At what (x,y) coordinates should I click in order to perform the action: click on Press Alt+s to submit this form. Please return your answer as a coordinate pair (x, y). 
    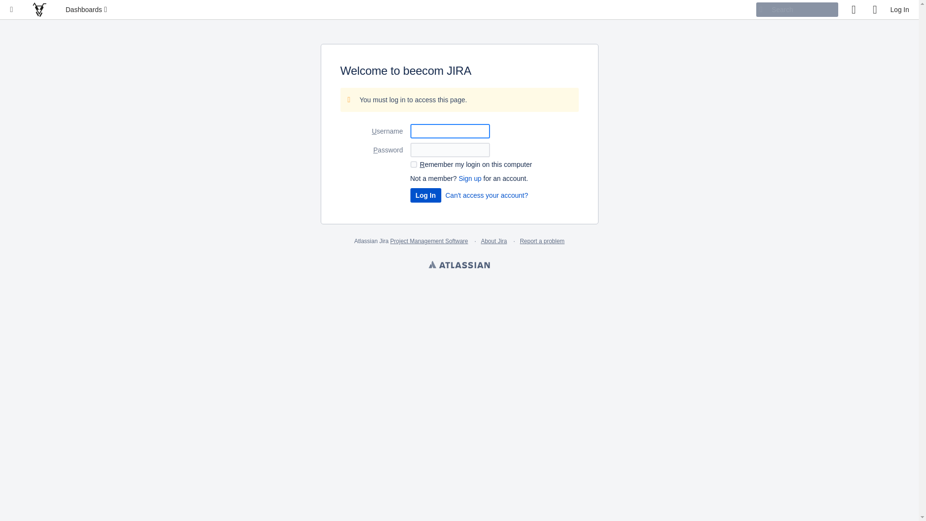
    Looking at the image, I should click on (425, 195).